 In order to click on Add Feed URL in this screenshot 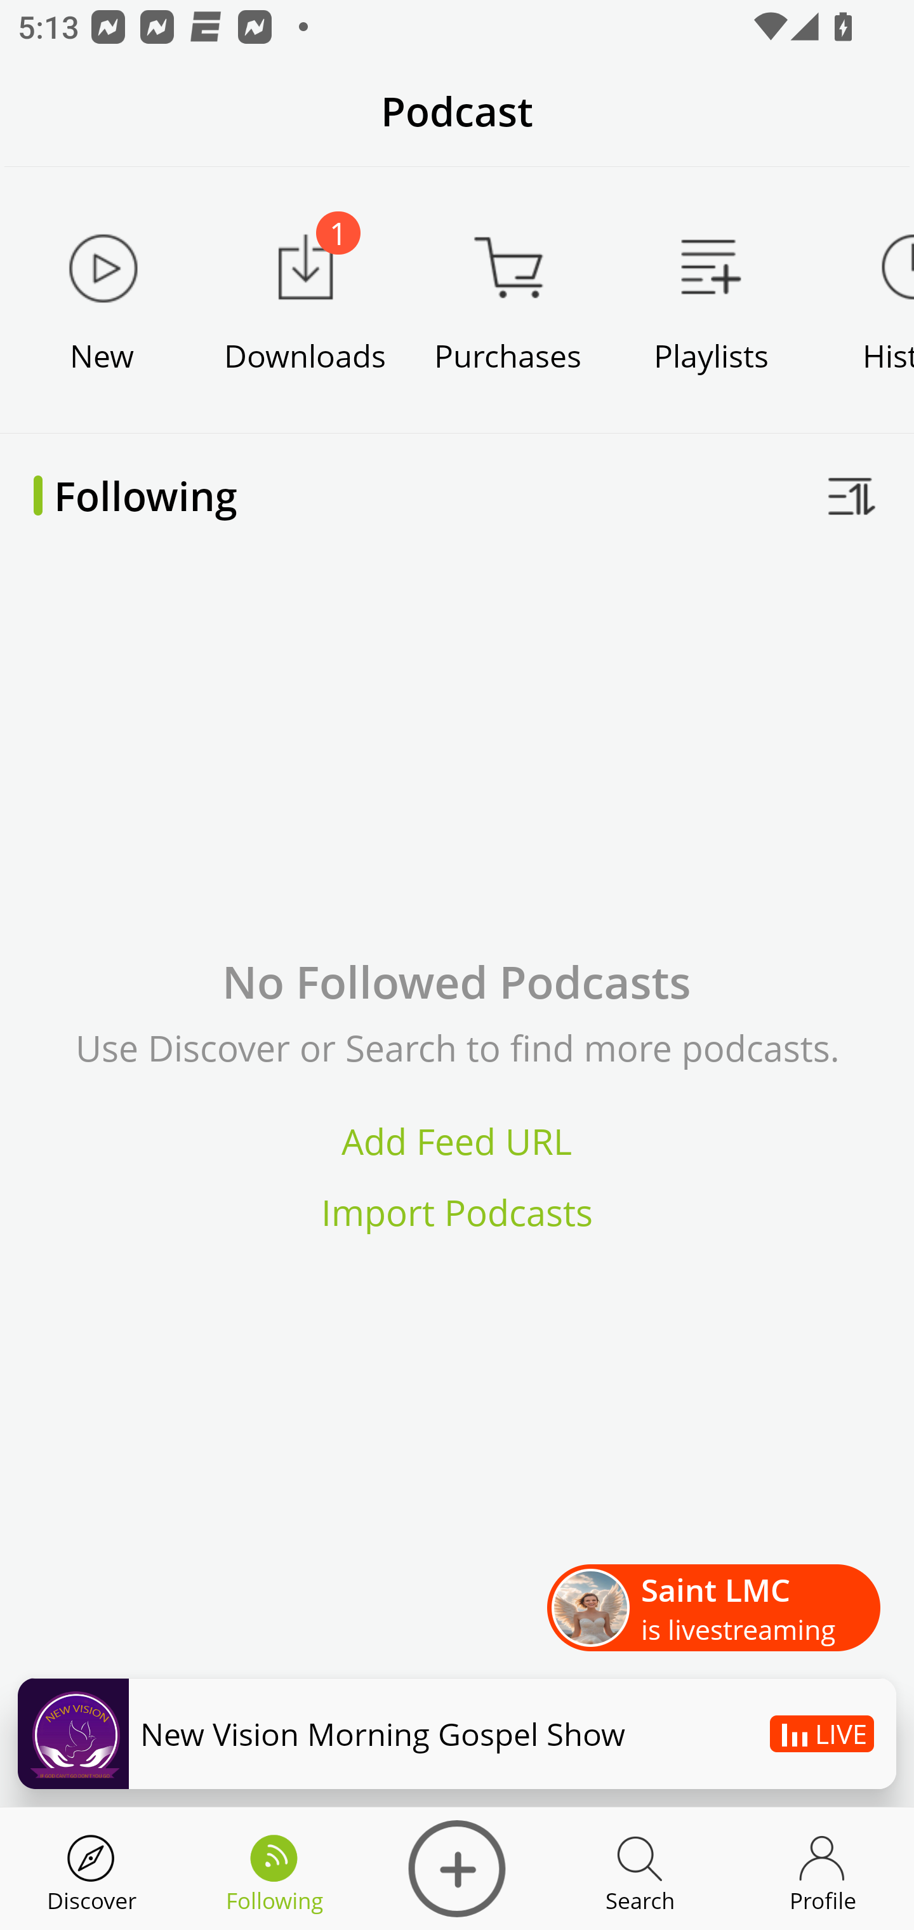, I will do `click(457, 1141)`.